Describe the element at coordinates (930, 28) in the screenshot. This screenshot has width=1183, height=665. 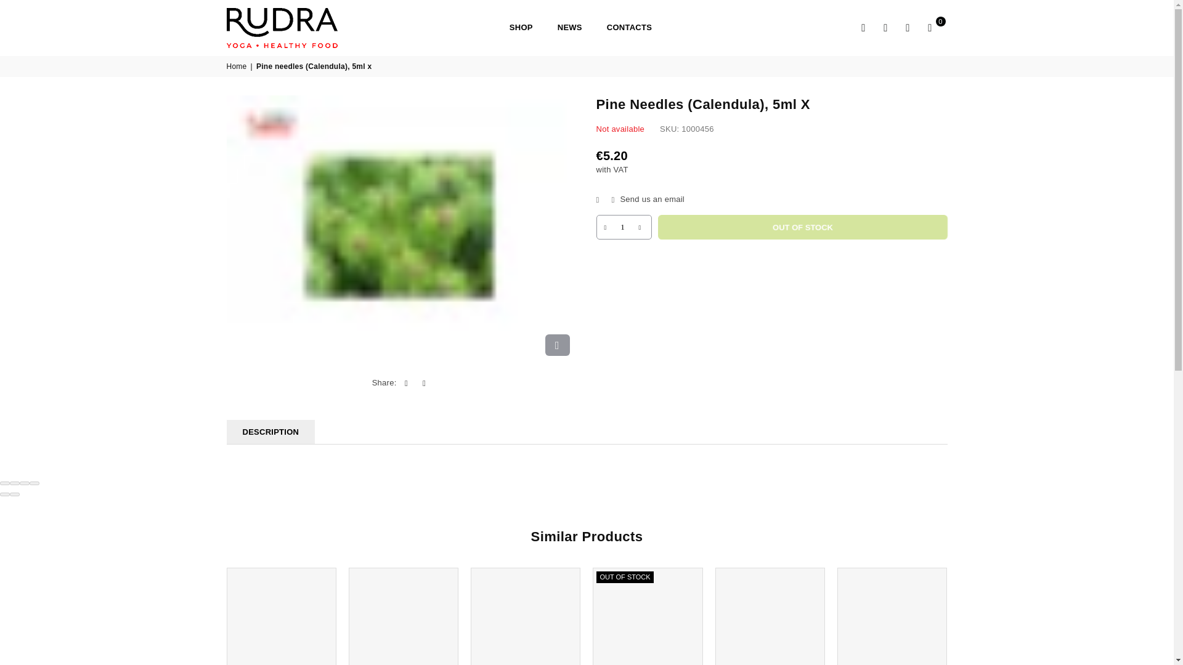
I see `0` at that location.